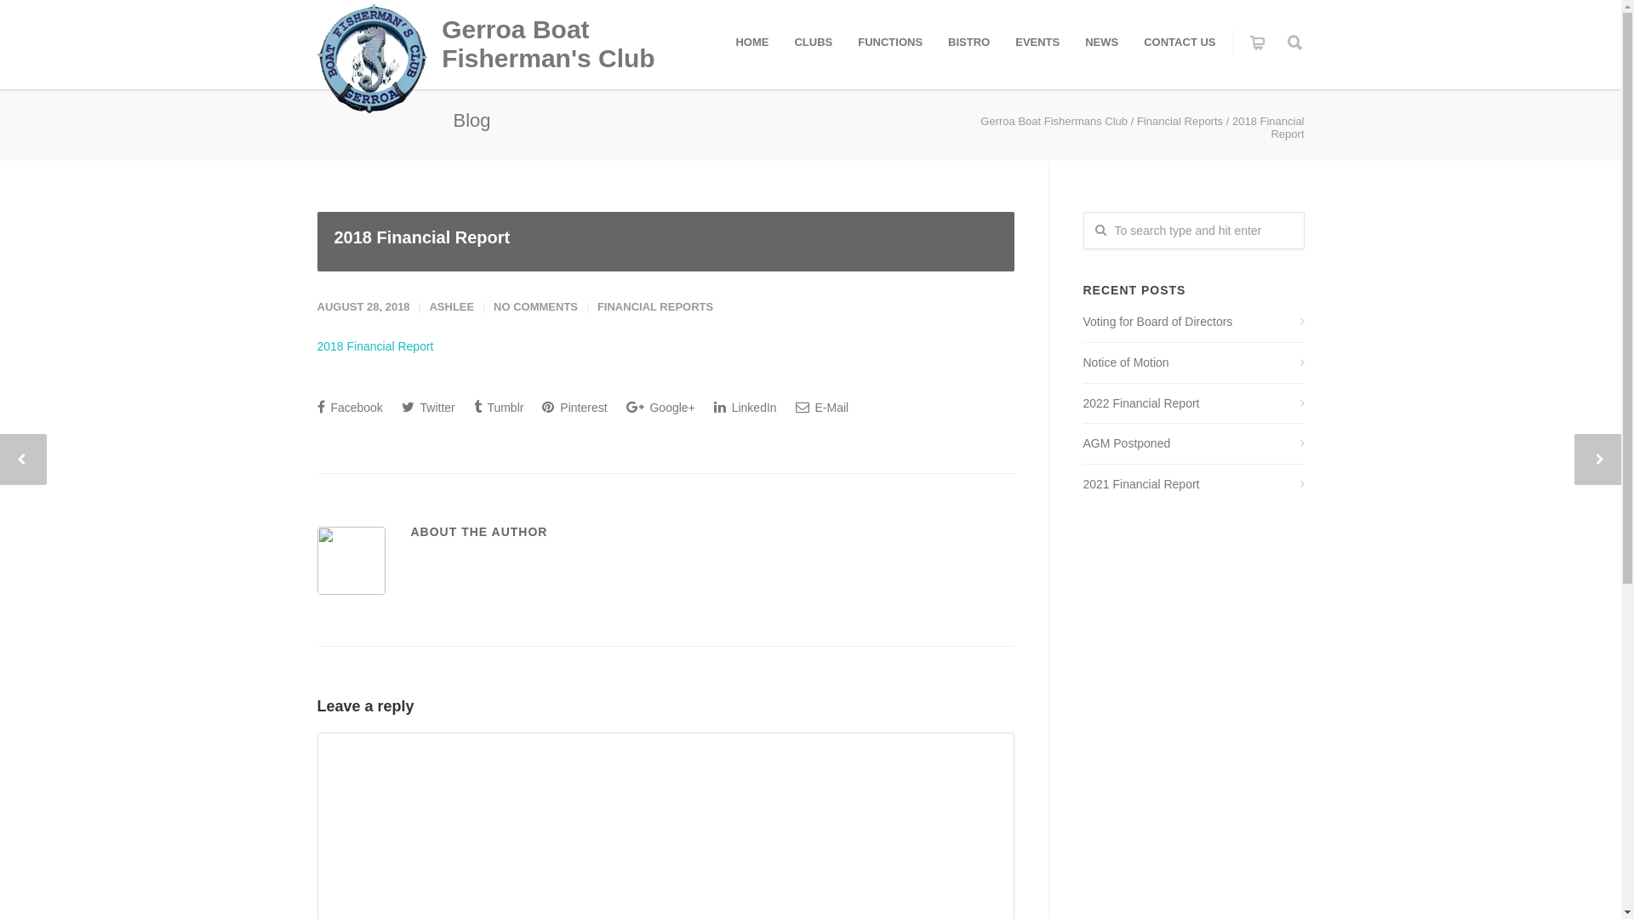 The height and width of the screenshot is (919, 1634). I want to click on FINANCIAL REPORTS, so click(655, 306).